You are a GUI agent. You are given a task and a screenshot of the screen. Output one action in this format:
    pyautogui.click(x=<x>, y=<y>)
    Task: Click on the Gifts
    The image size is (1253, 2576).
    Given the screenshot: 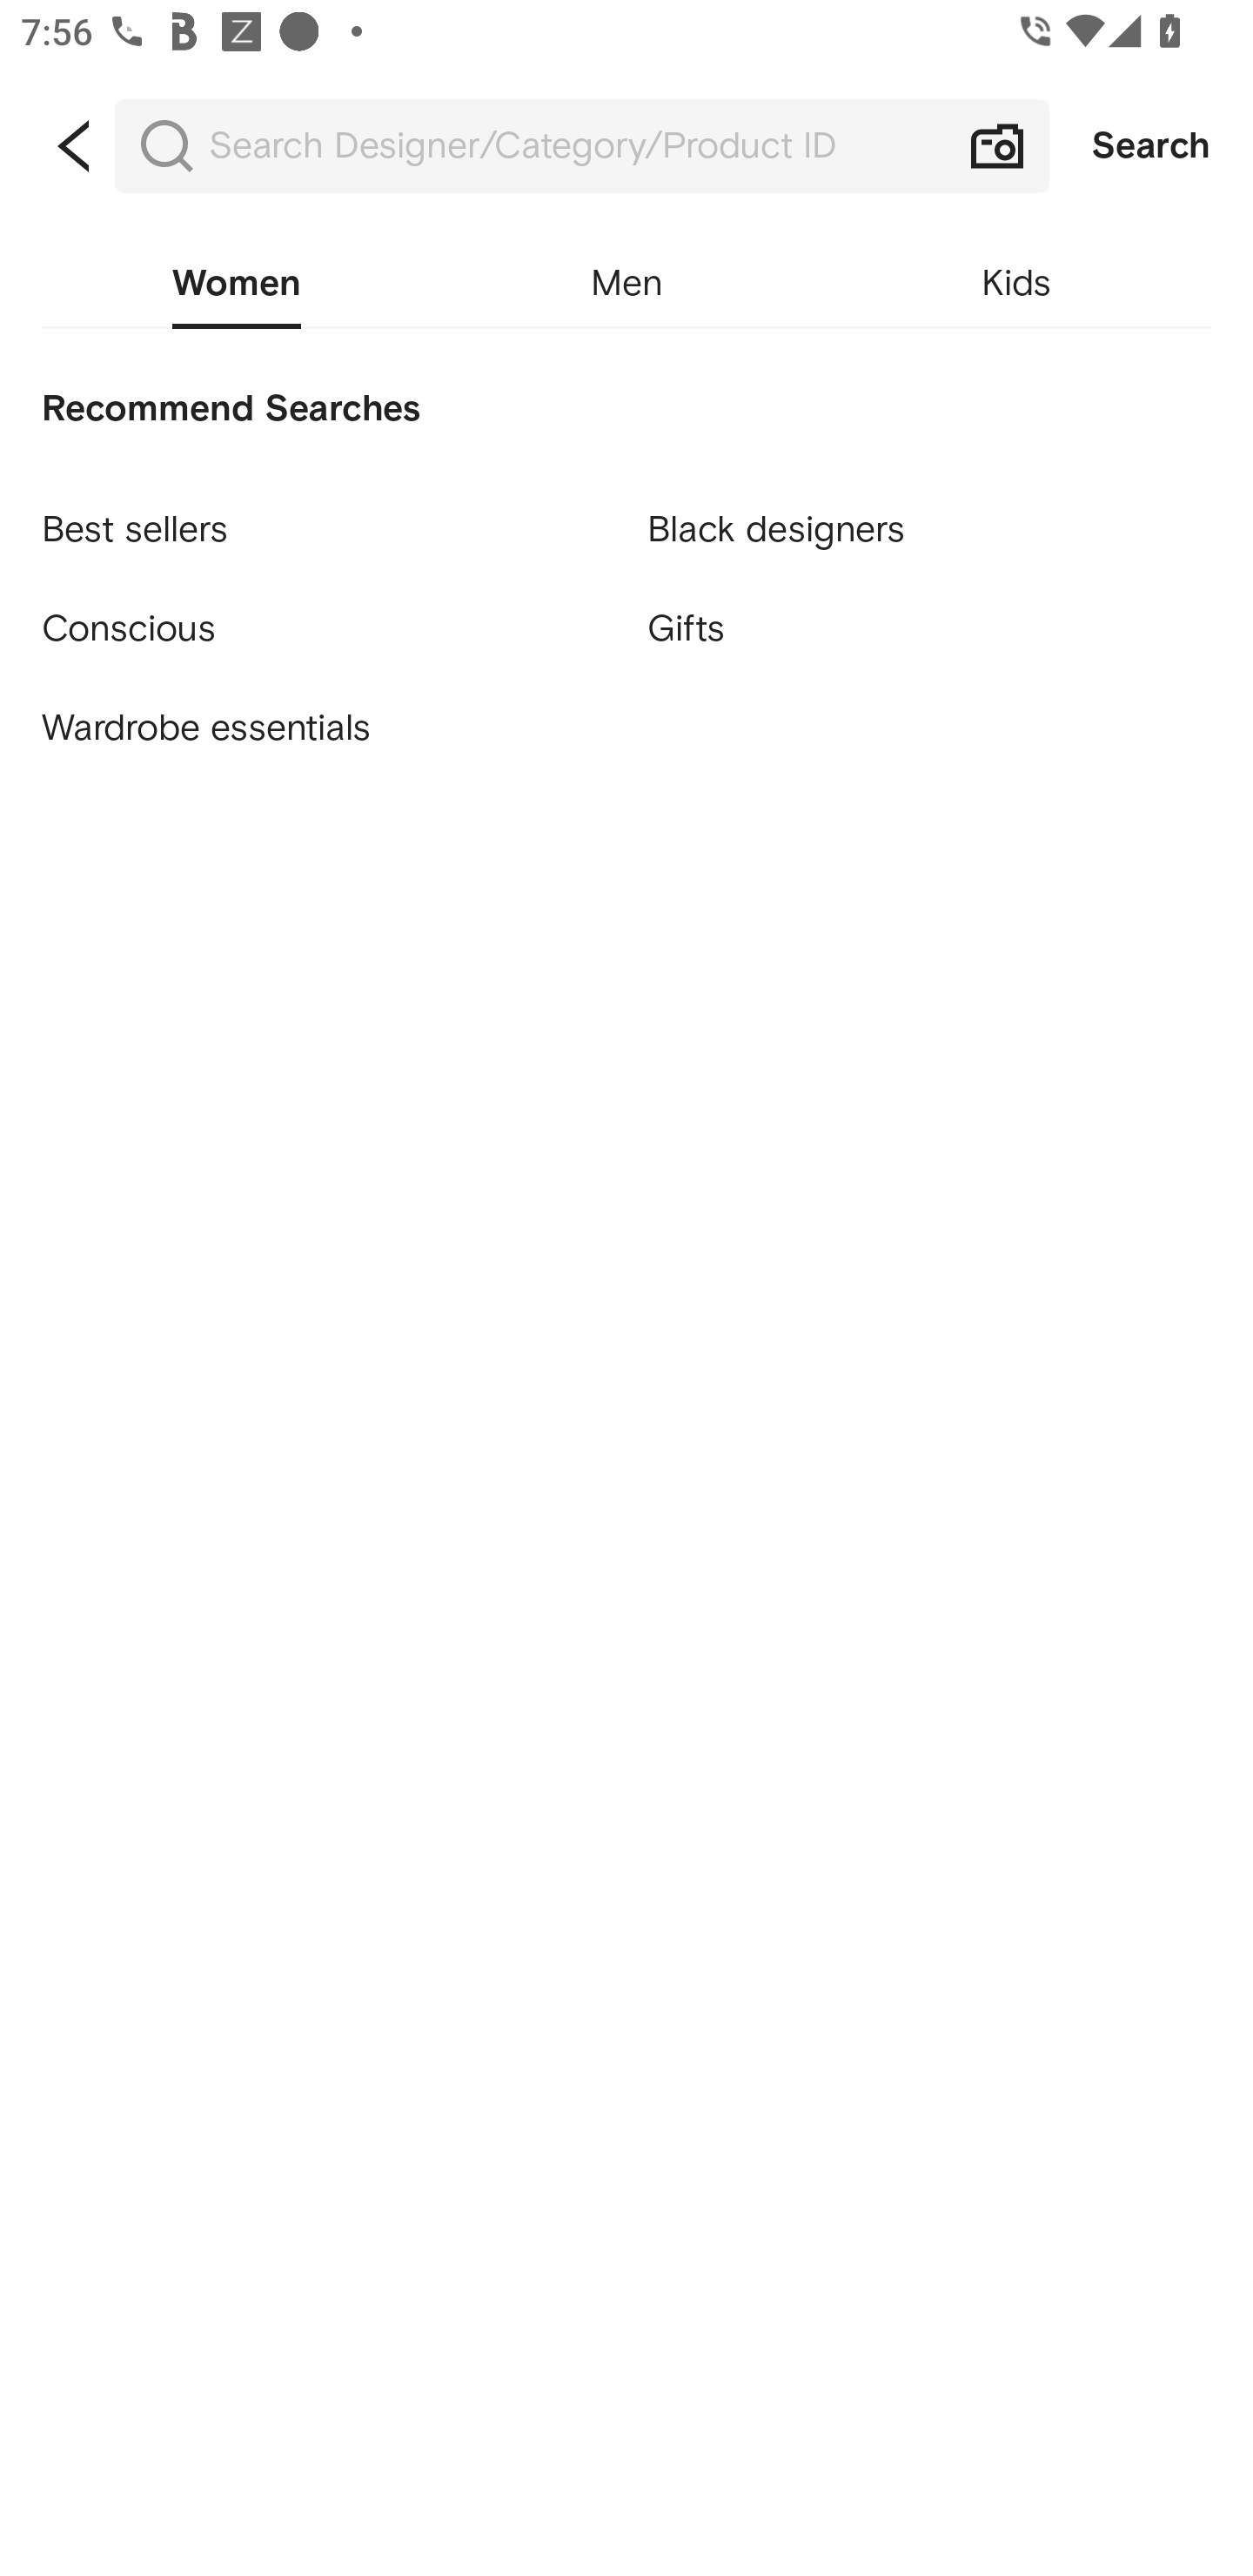 What is the action you would take?
    pyautogui.click(x=929, y=630)
    